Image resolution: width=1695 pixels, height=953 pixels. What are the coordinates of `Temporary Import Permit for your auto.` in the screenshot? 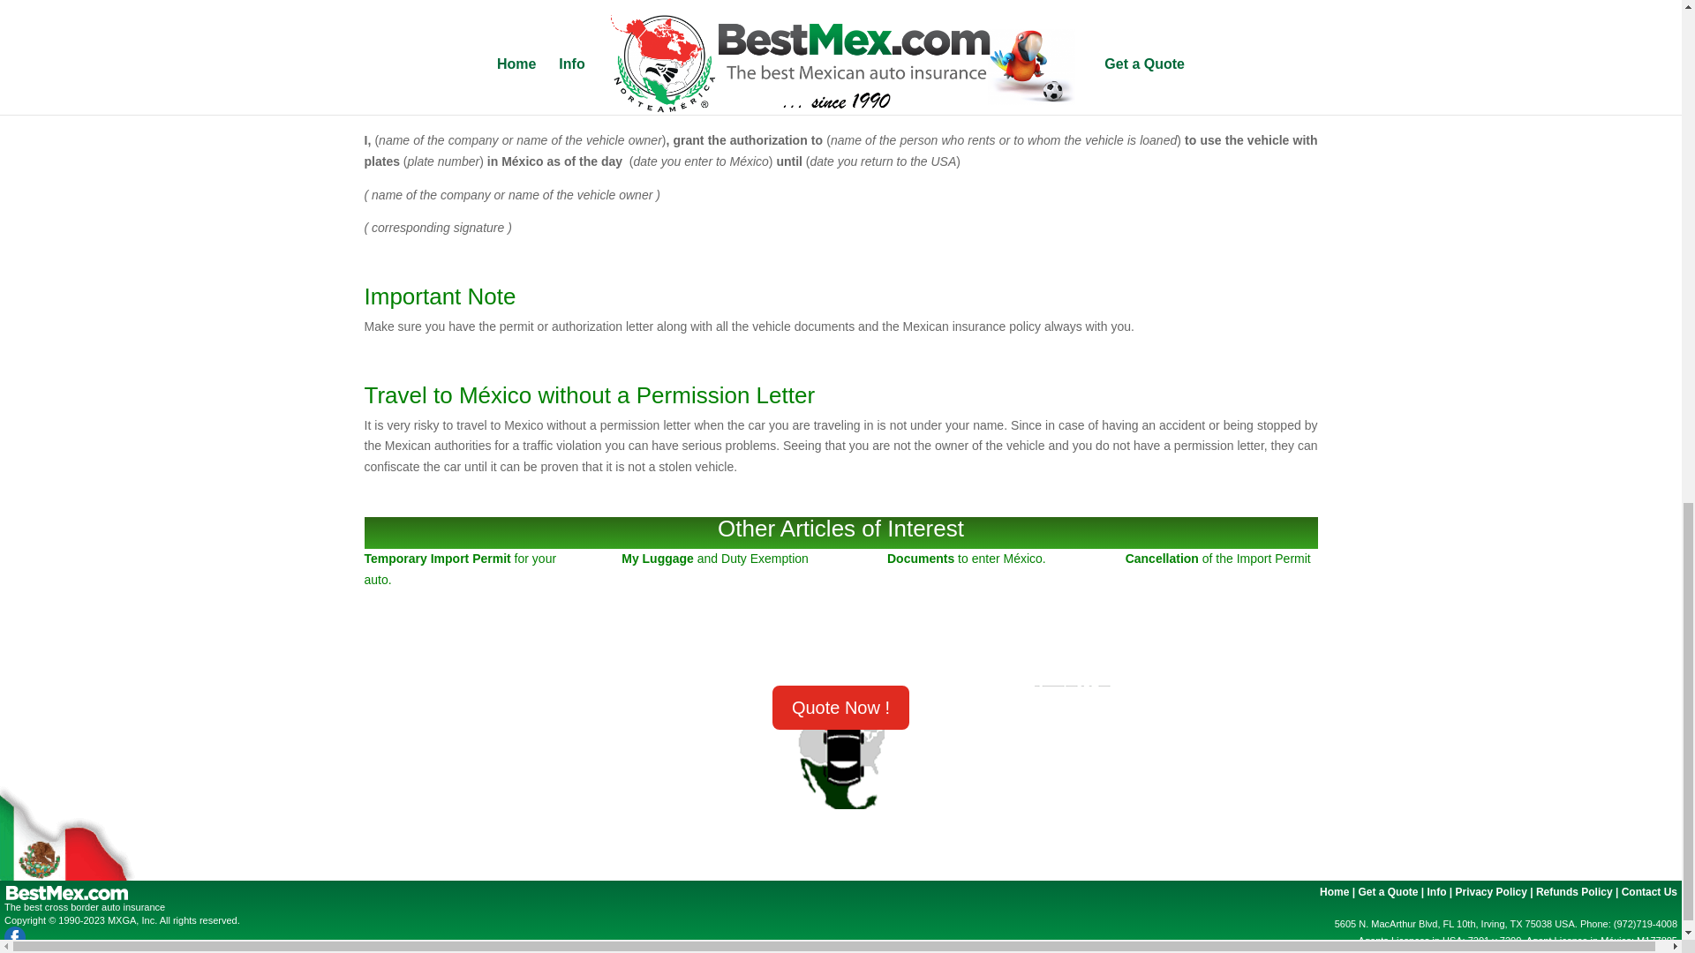 It's located at (459, 569).